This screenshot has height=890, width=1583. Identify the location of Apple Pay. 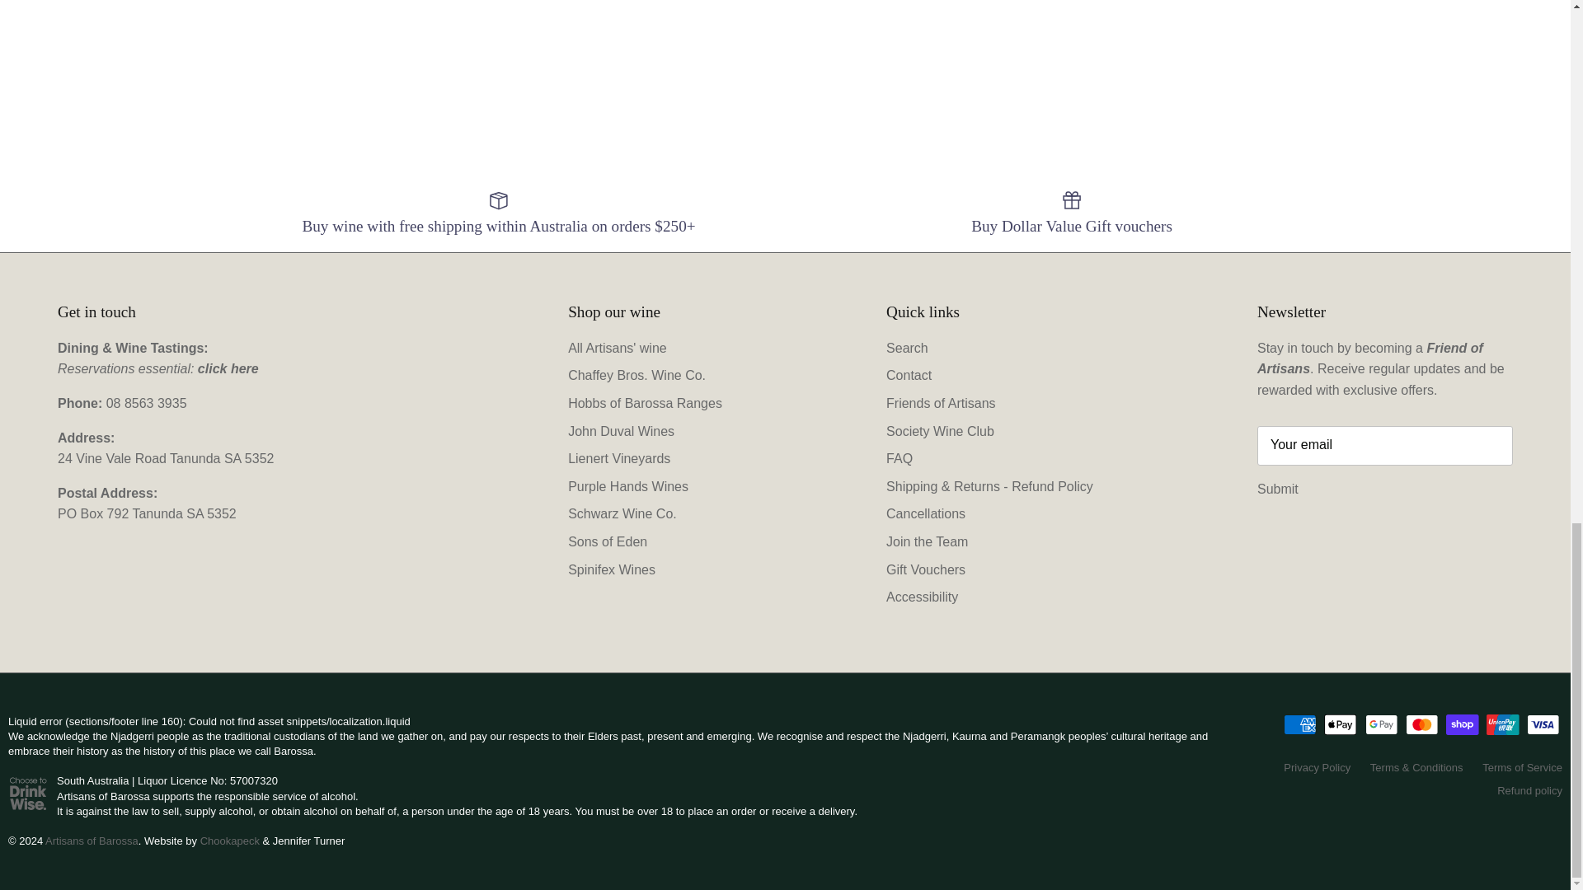
(1340, 725).